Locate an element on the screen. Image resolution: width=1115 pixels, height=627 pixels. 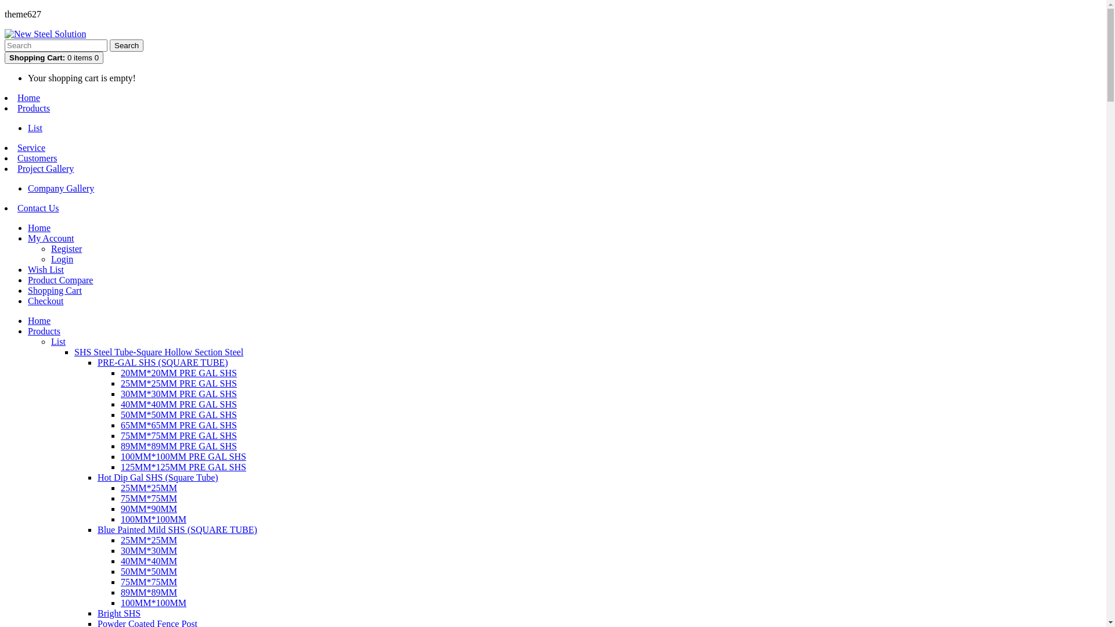
100MM*100MM is located at coordinates (153, 519).